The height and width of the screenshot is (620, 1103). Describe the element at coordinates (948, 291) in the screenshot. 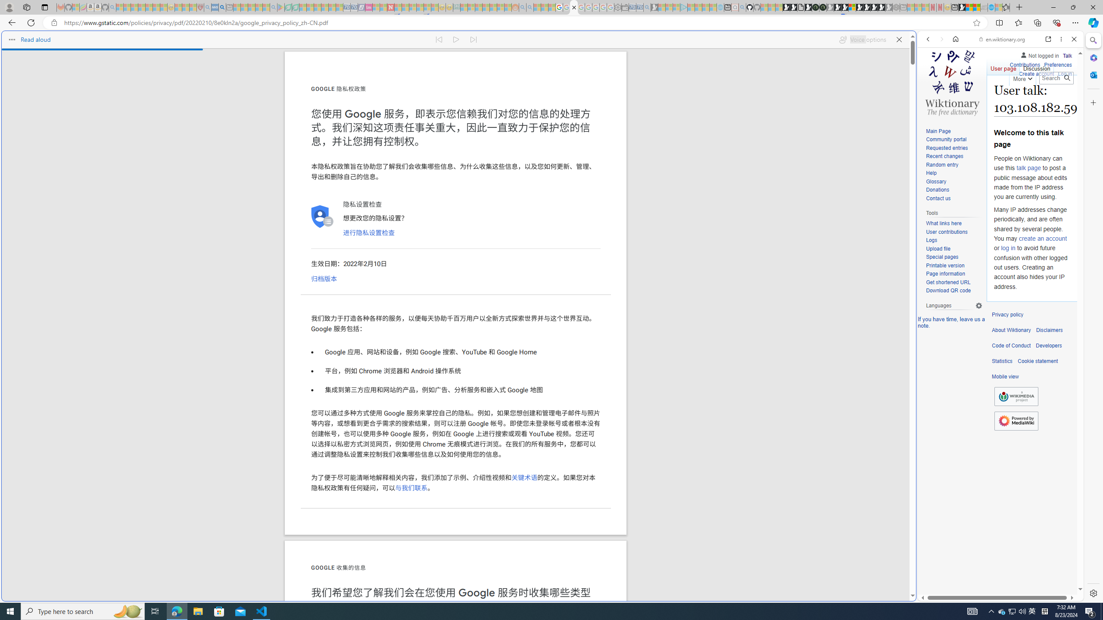

I see `Download QR code` at that location.